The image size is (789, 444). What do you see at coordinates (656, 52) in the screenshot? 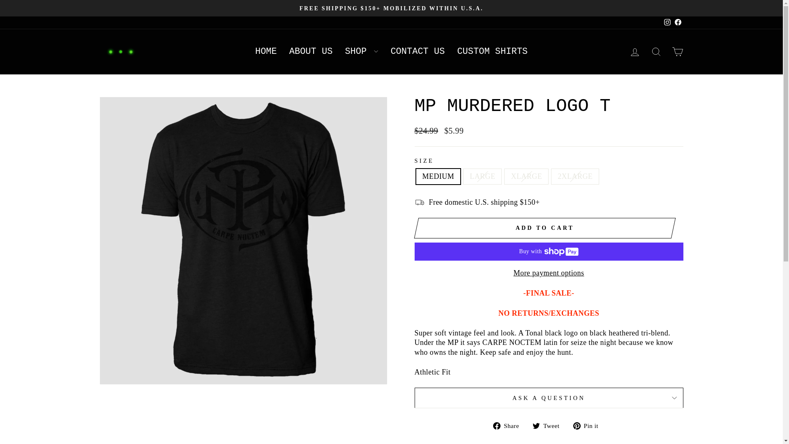
I see `ICON-SEARCH` at bounding box center [656, 52].